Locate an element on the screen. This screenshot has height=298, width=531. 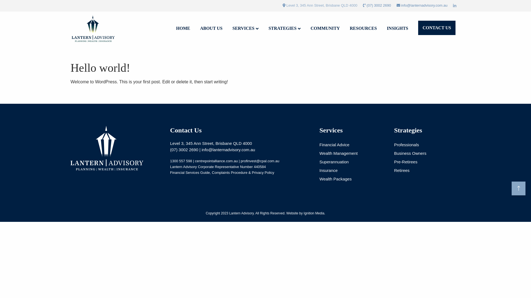
Wealth Packages is located at coordinates (353, 179).